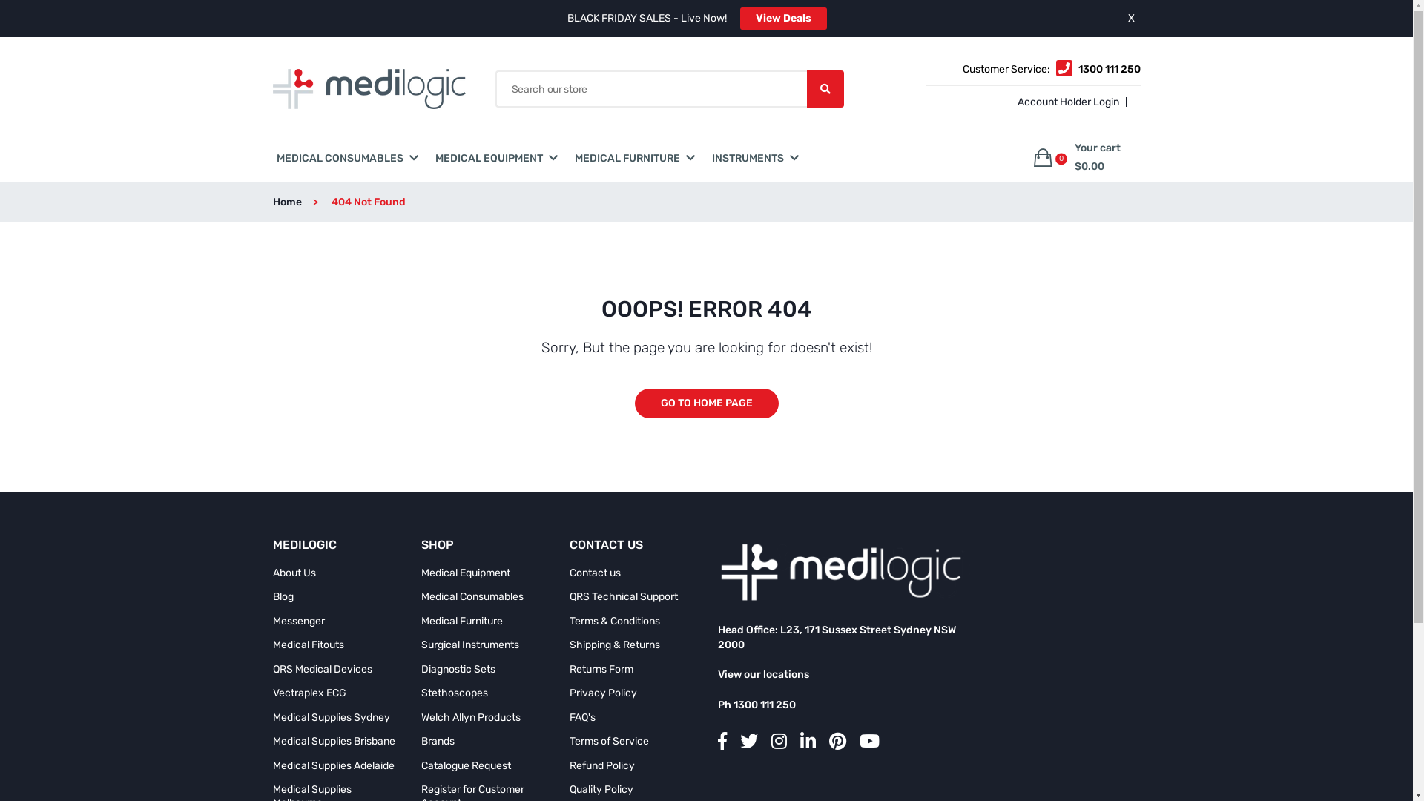  I want to click on Blog, so click(283, 597).